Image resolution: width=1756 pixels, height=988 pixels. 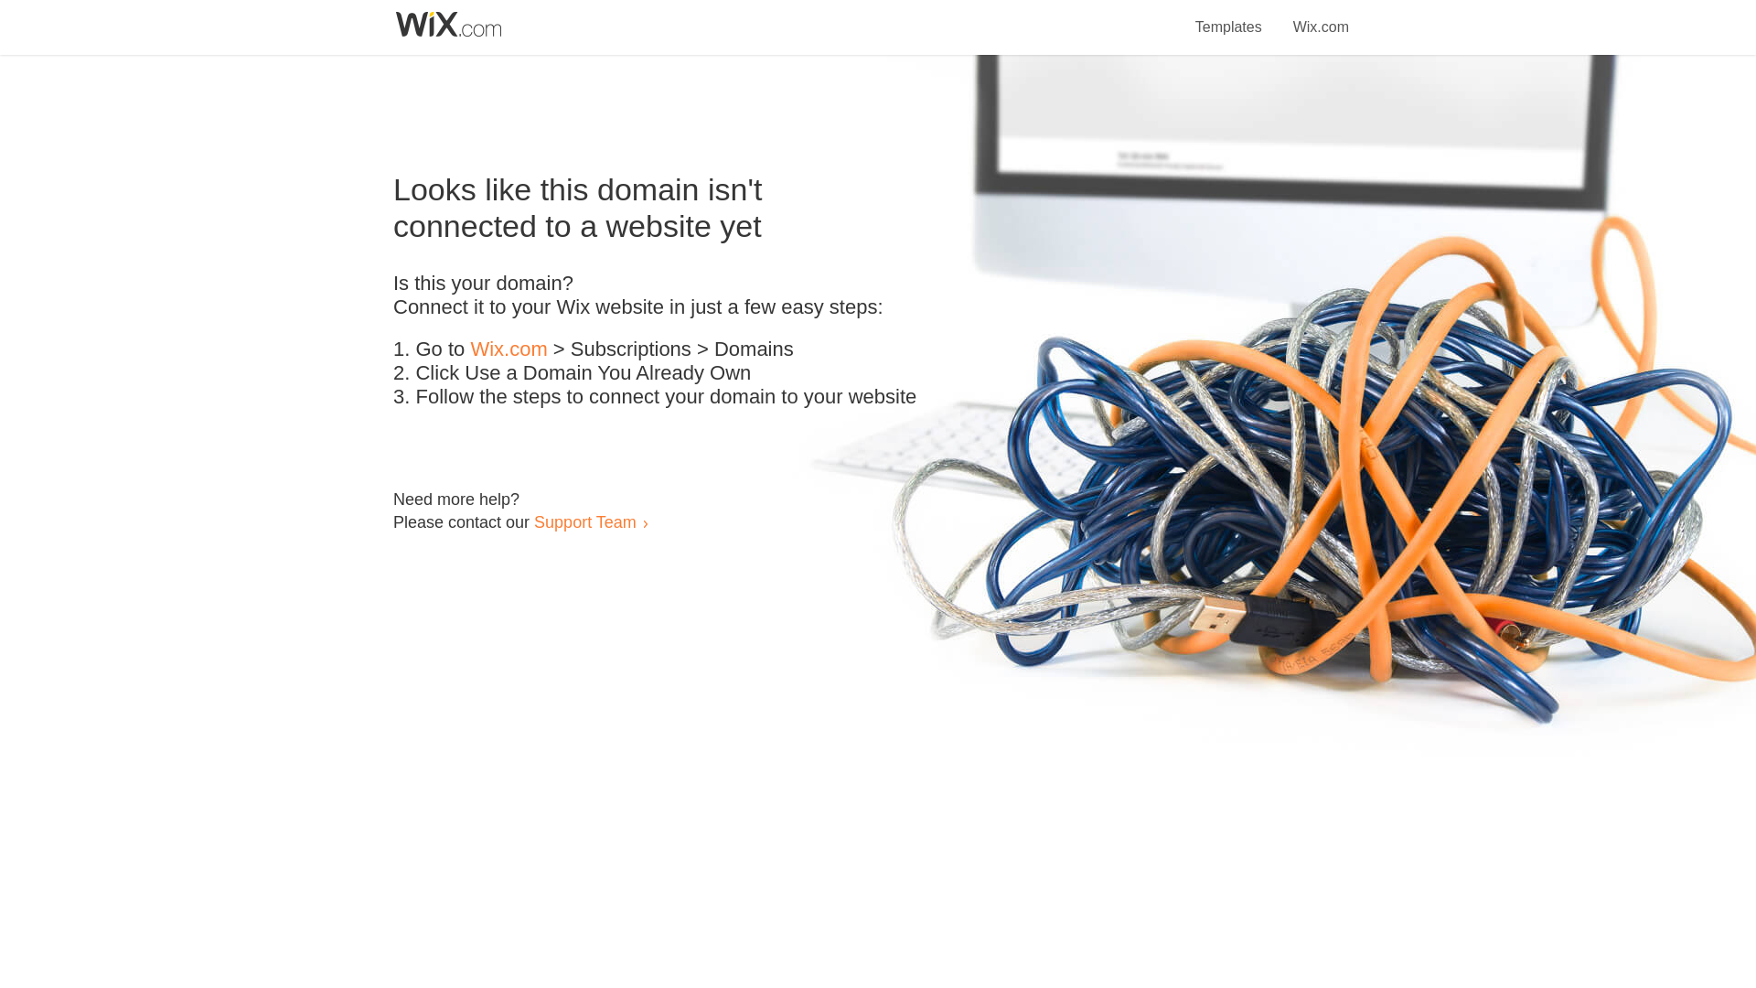 What do you see at coordinates (509, 349) in the screenshot?
I see `Wix.com` at bounding box center [509, 349].